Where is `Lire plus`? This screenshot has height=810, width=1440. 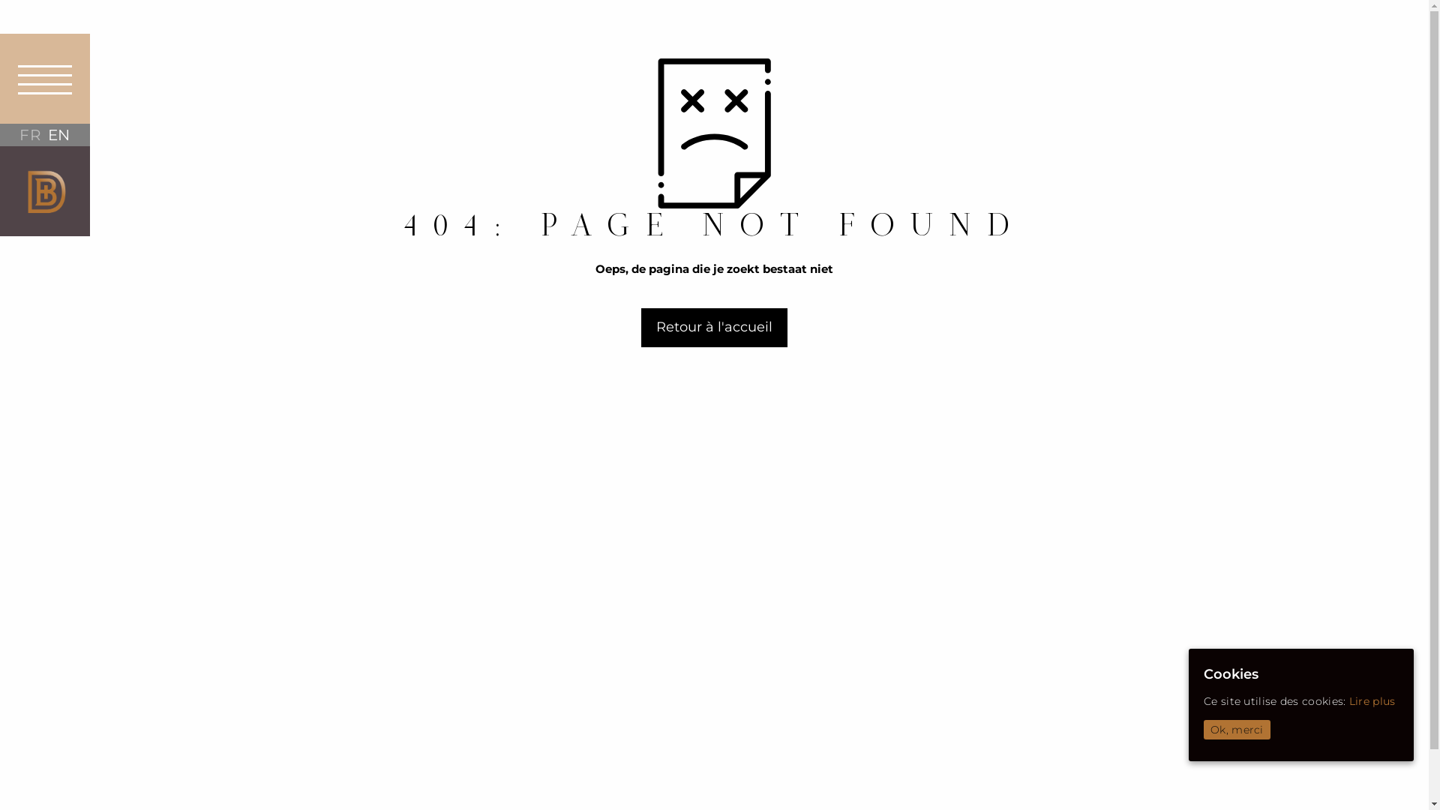
Lire plus is located at coordinates (1372, 701).